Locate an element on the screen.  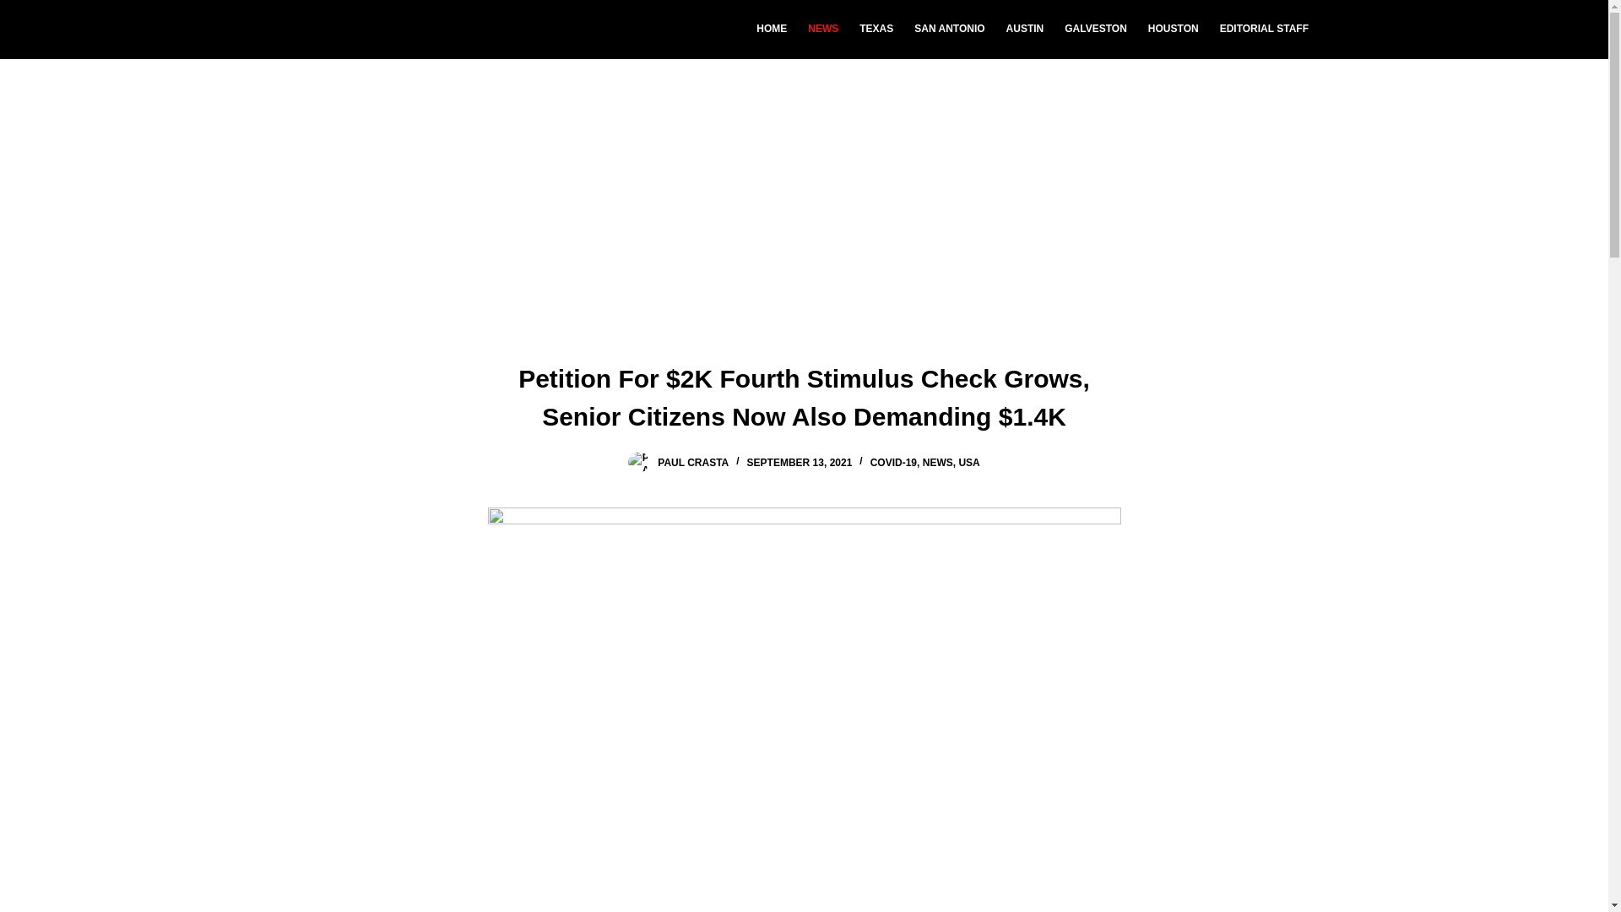
AUSTIN is located at coordinates (1025, 30).